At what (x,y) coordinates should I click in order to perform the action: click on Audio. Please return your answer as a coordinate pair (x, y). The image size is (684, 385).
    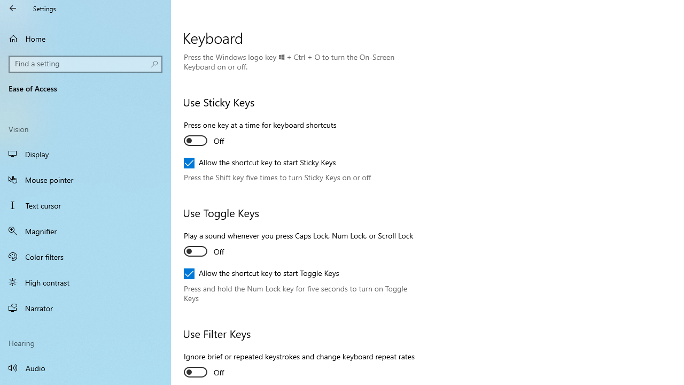
    Looking at the image, I should click on (85, 368).